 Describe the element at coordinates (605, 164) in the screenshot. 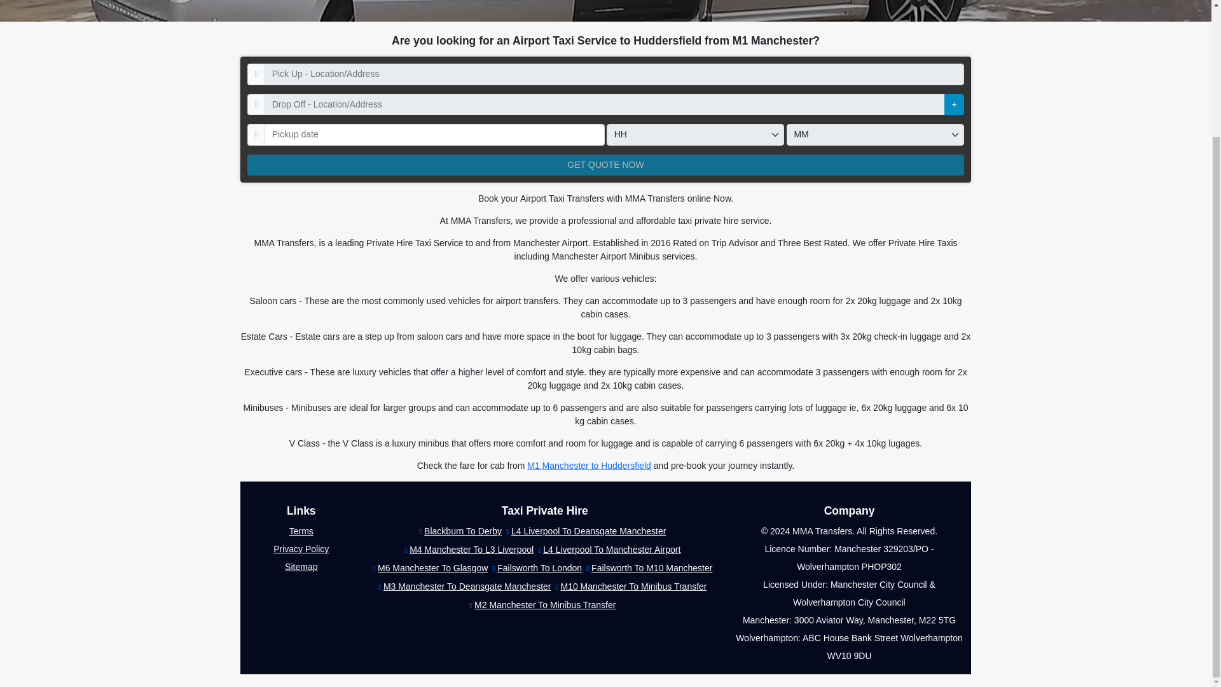

I see `GET QUOTE NOW` at that location.